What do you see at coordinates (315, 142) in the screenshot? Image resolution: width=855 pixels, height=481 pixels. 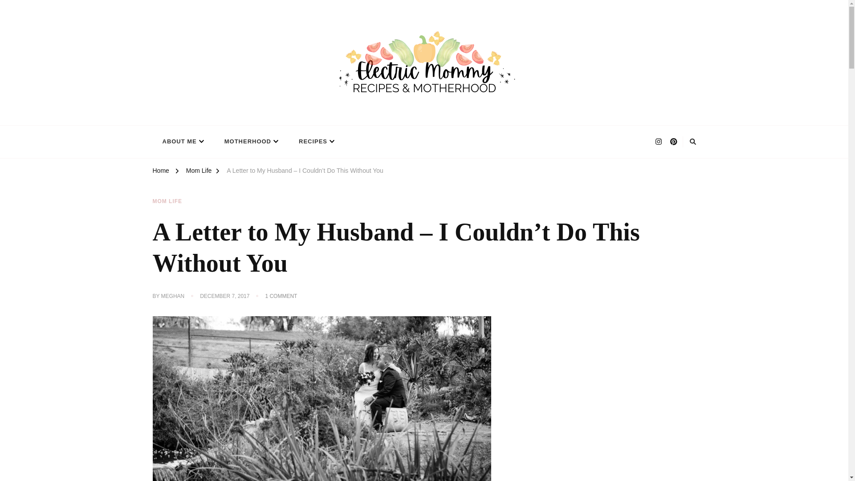 I see `RECIPES` at bounding box center [315, 142].